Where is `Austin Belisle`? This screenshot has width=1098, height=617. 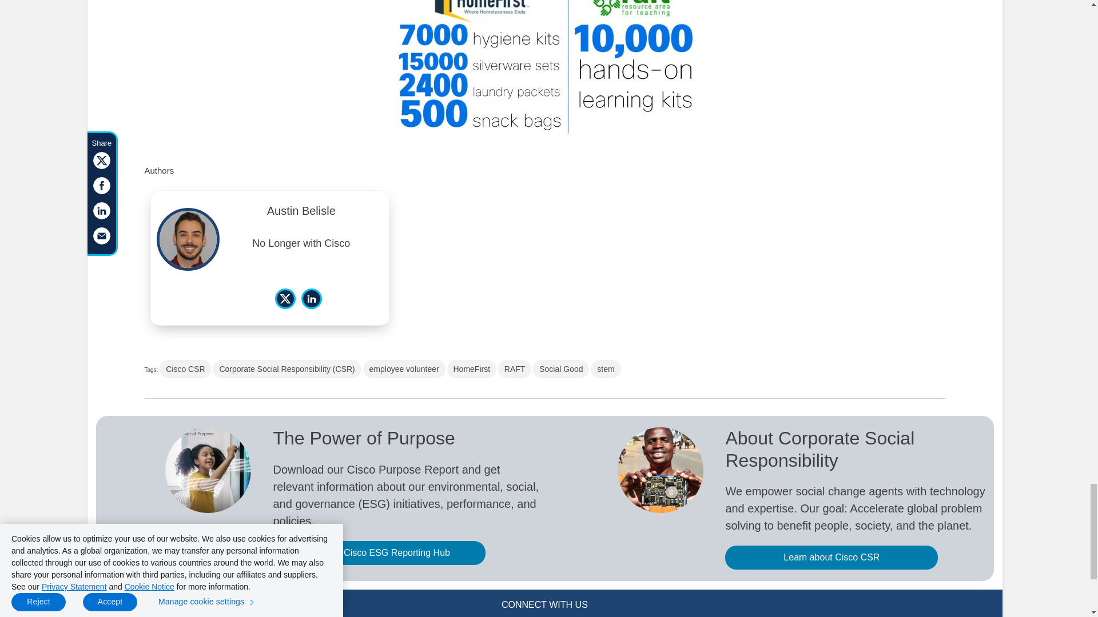
Austin Belisle is located at coordinates (301, 214).